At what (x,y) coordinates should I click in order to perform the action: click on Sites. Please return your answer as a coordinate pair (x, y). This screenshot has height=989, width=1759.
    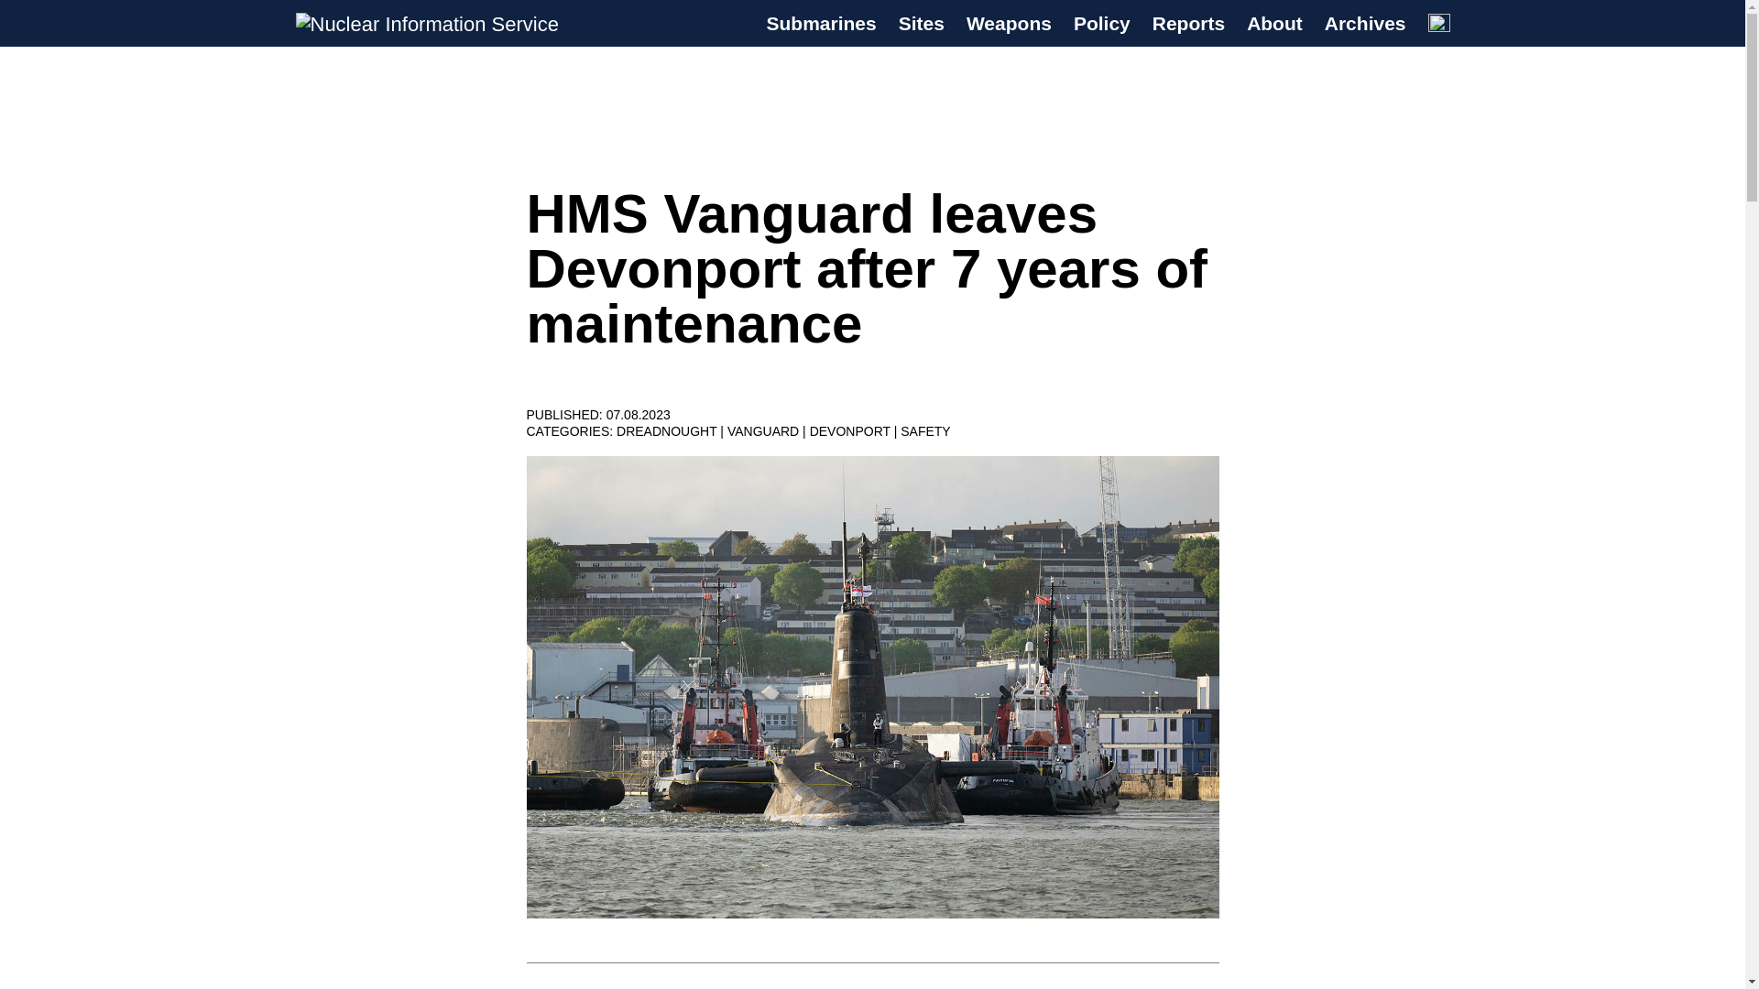
    Looking at the image, I should click on (922, 24).